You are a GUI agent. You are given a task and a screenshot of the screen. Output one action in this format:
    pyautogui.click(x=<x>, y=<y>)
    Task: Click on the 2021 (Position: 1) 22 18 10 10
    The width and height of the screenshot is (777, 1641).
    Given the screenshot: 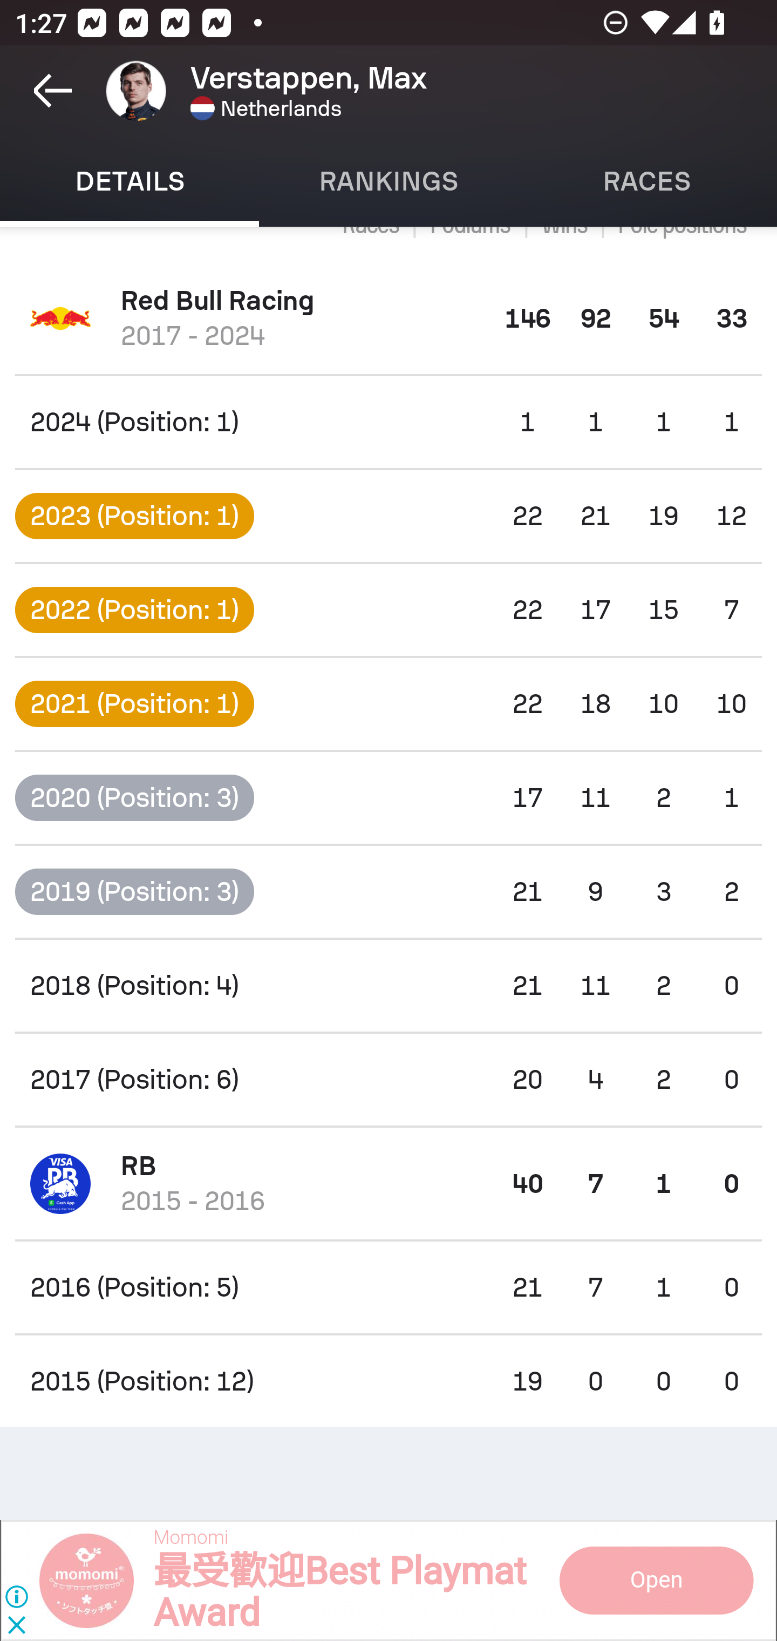 What is the action you would take?
    pyautogui.click(x=388, y=704)
    